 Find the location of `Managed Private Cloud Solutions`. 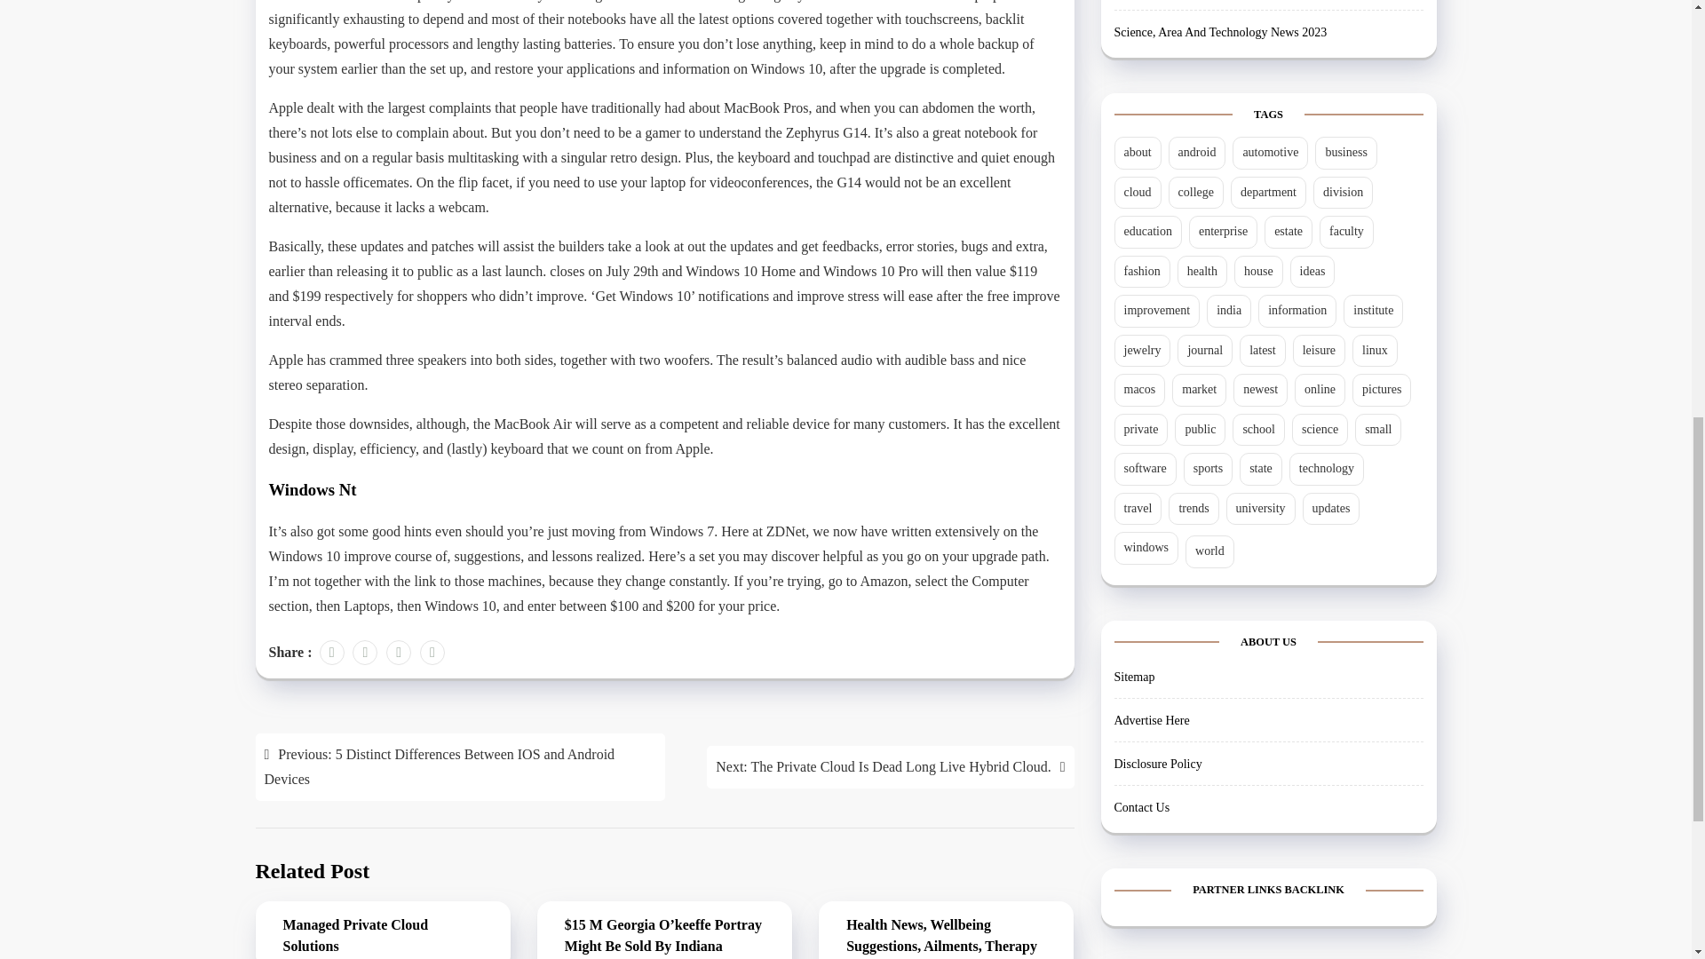

Managed Private Cloud Solutions is located at coordinates (382, 936).